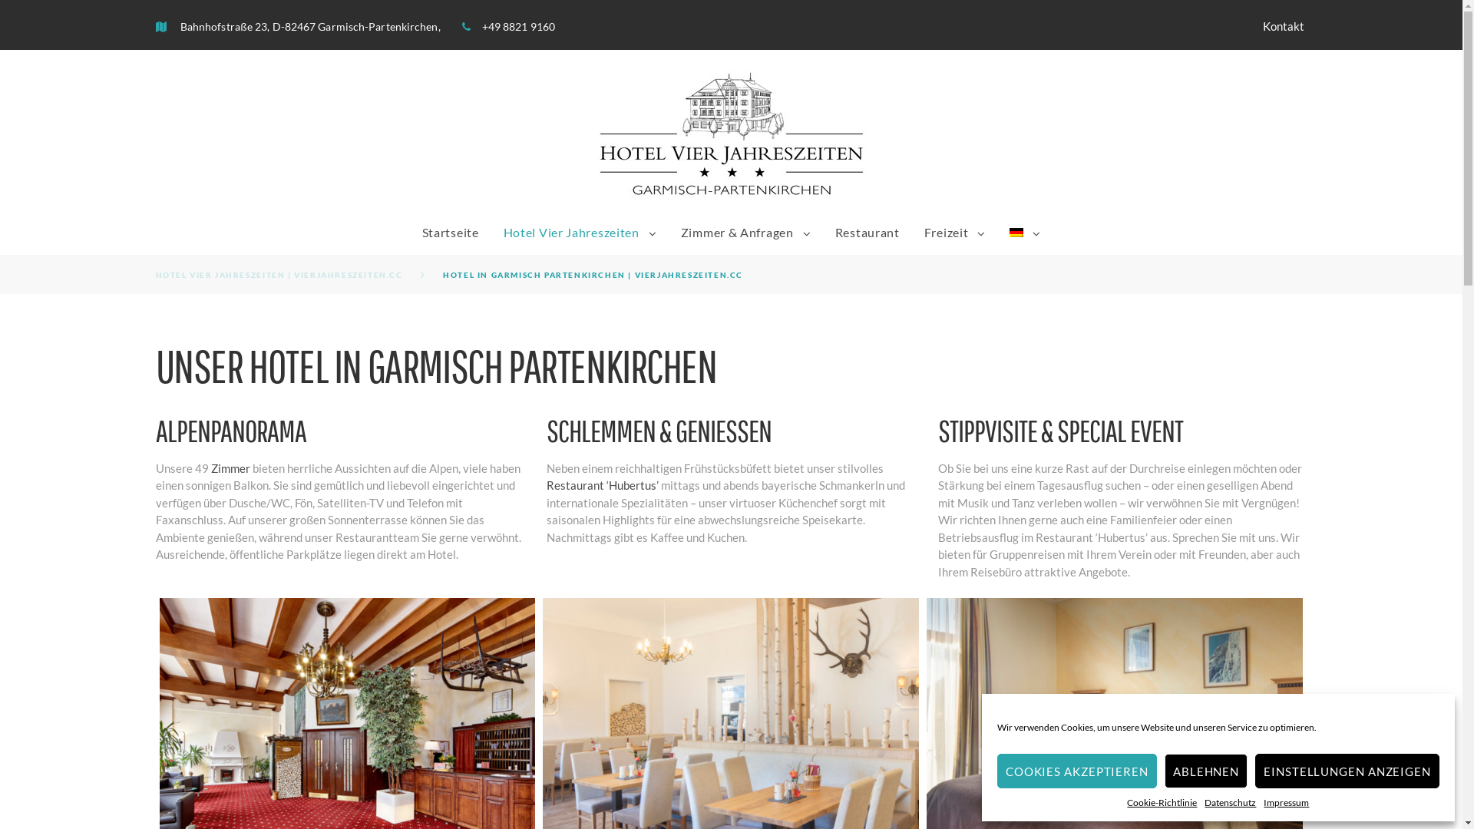 The image size is (1474, 829). I want to click on +49 8821 9160, so click(519, 26).